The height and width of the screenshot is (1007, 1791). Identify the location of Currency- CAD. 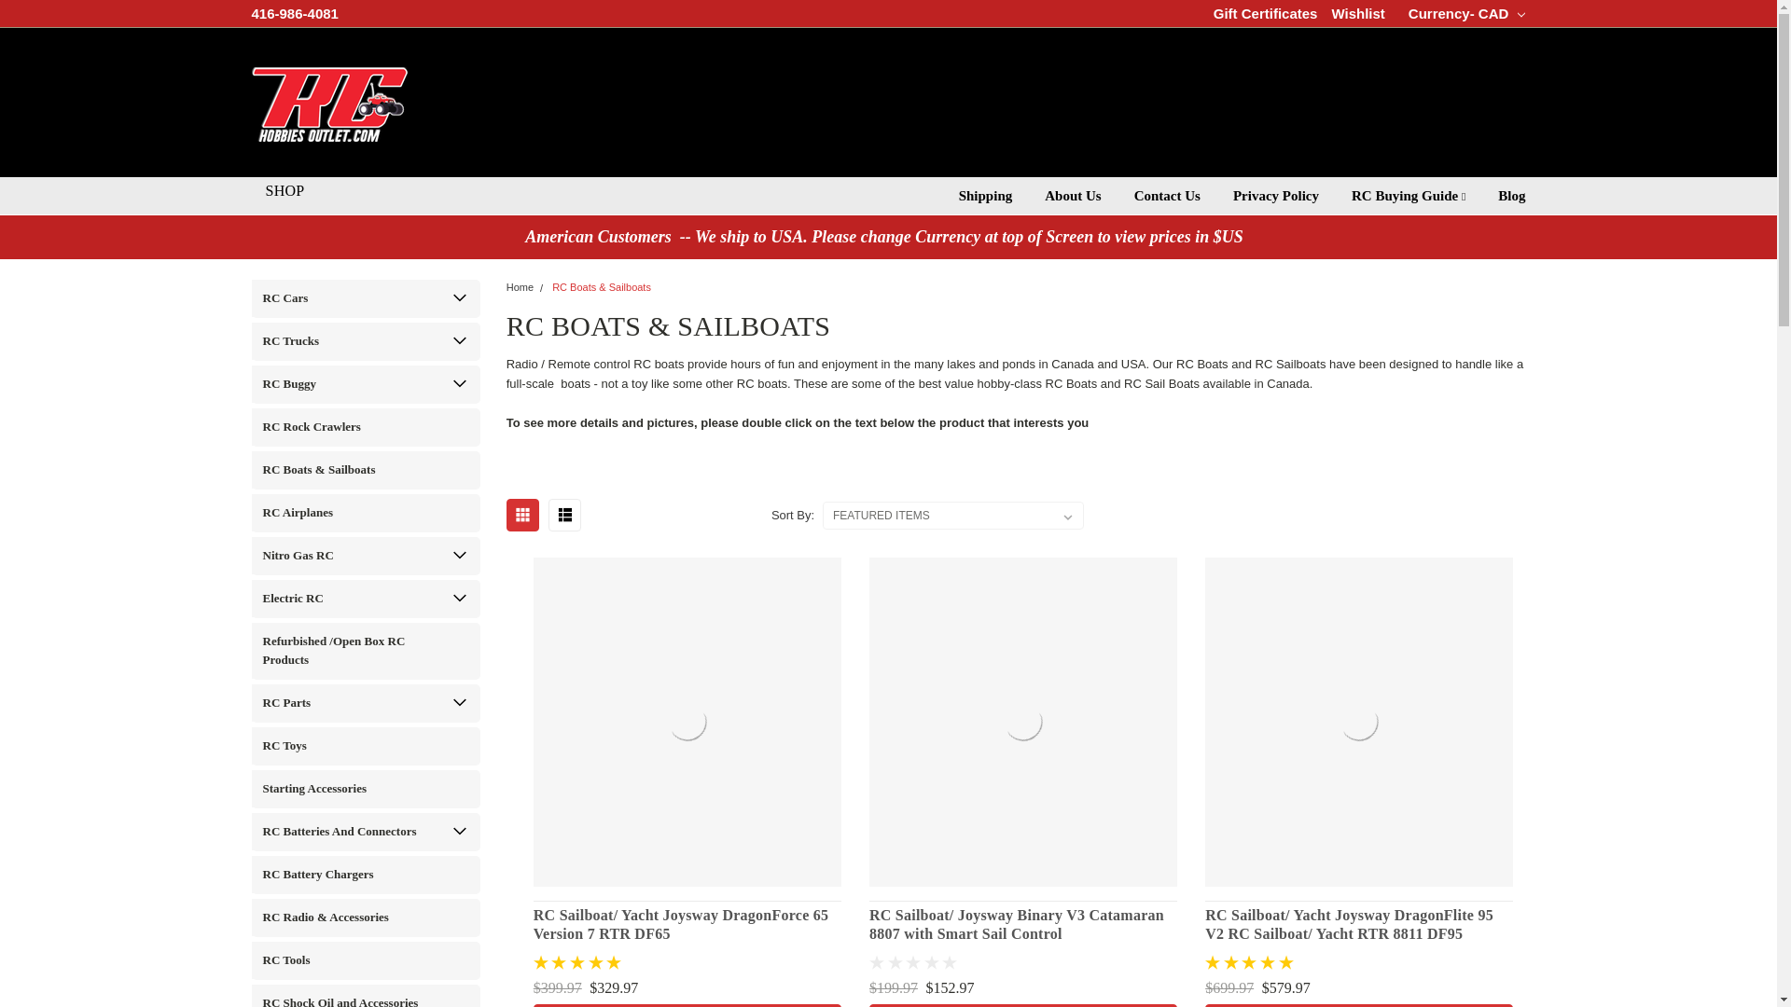
(1462, 14).